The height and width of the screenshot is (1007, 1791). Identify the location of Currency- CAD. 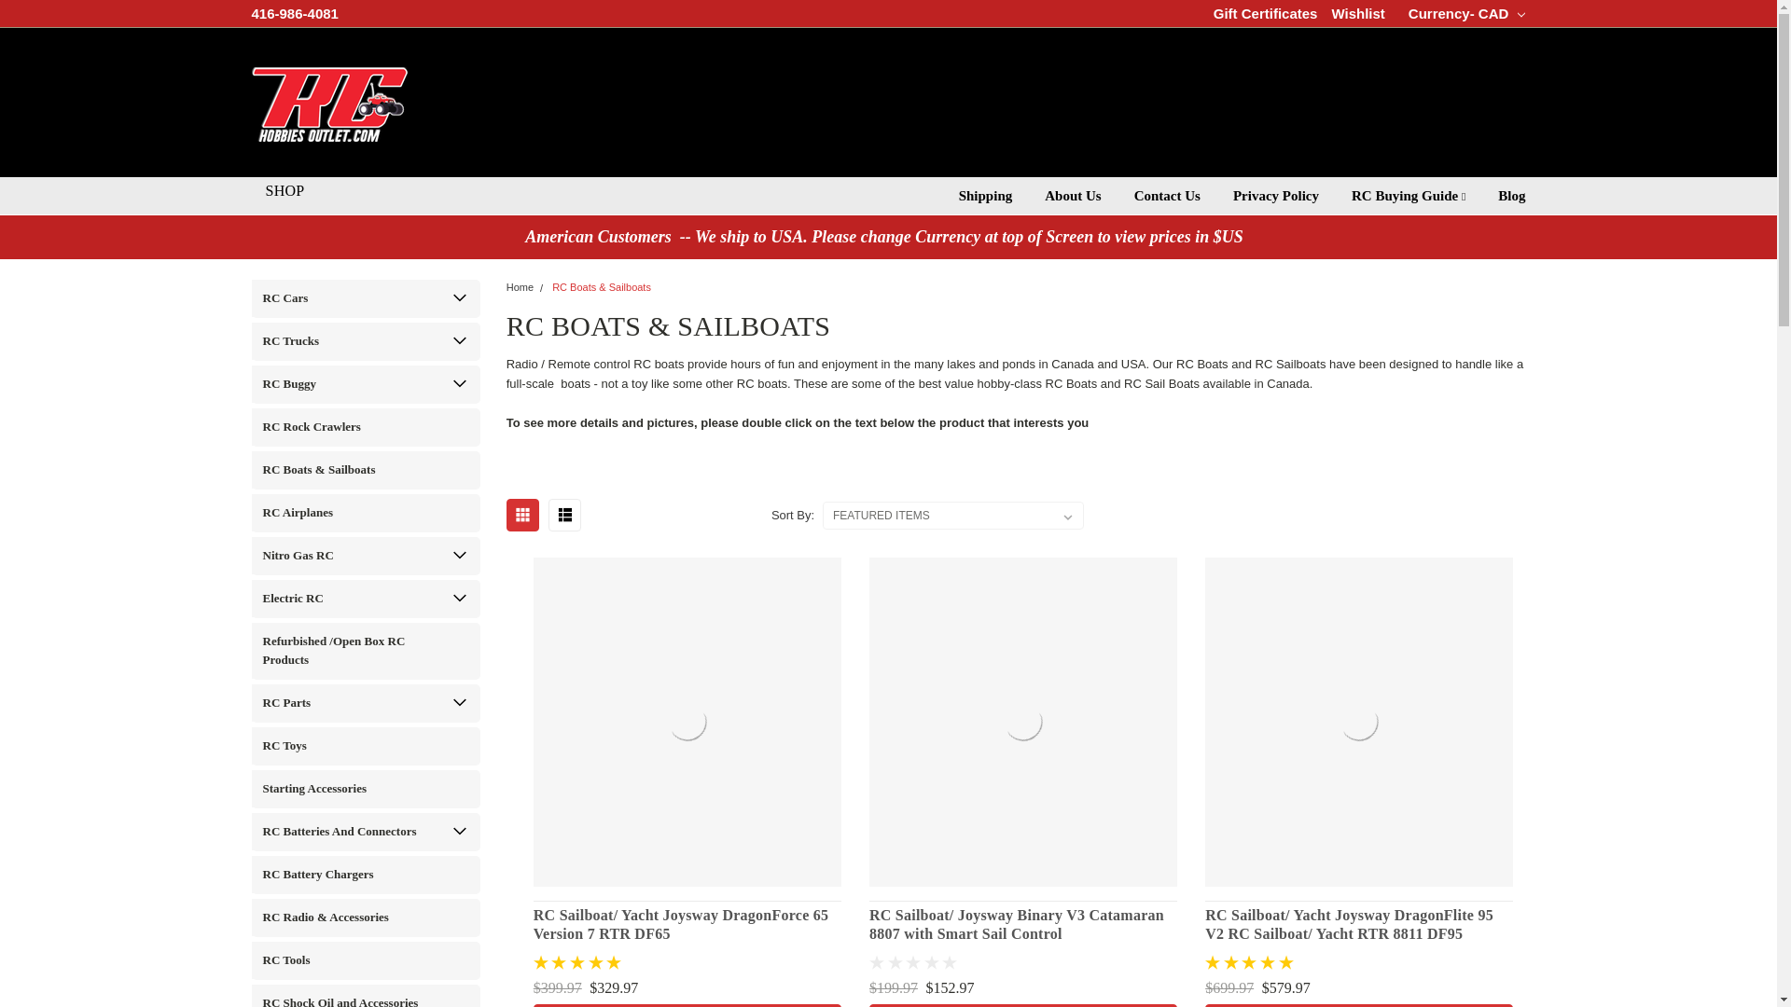
(1462, 14).